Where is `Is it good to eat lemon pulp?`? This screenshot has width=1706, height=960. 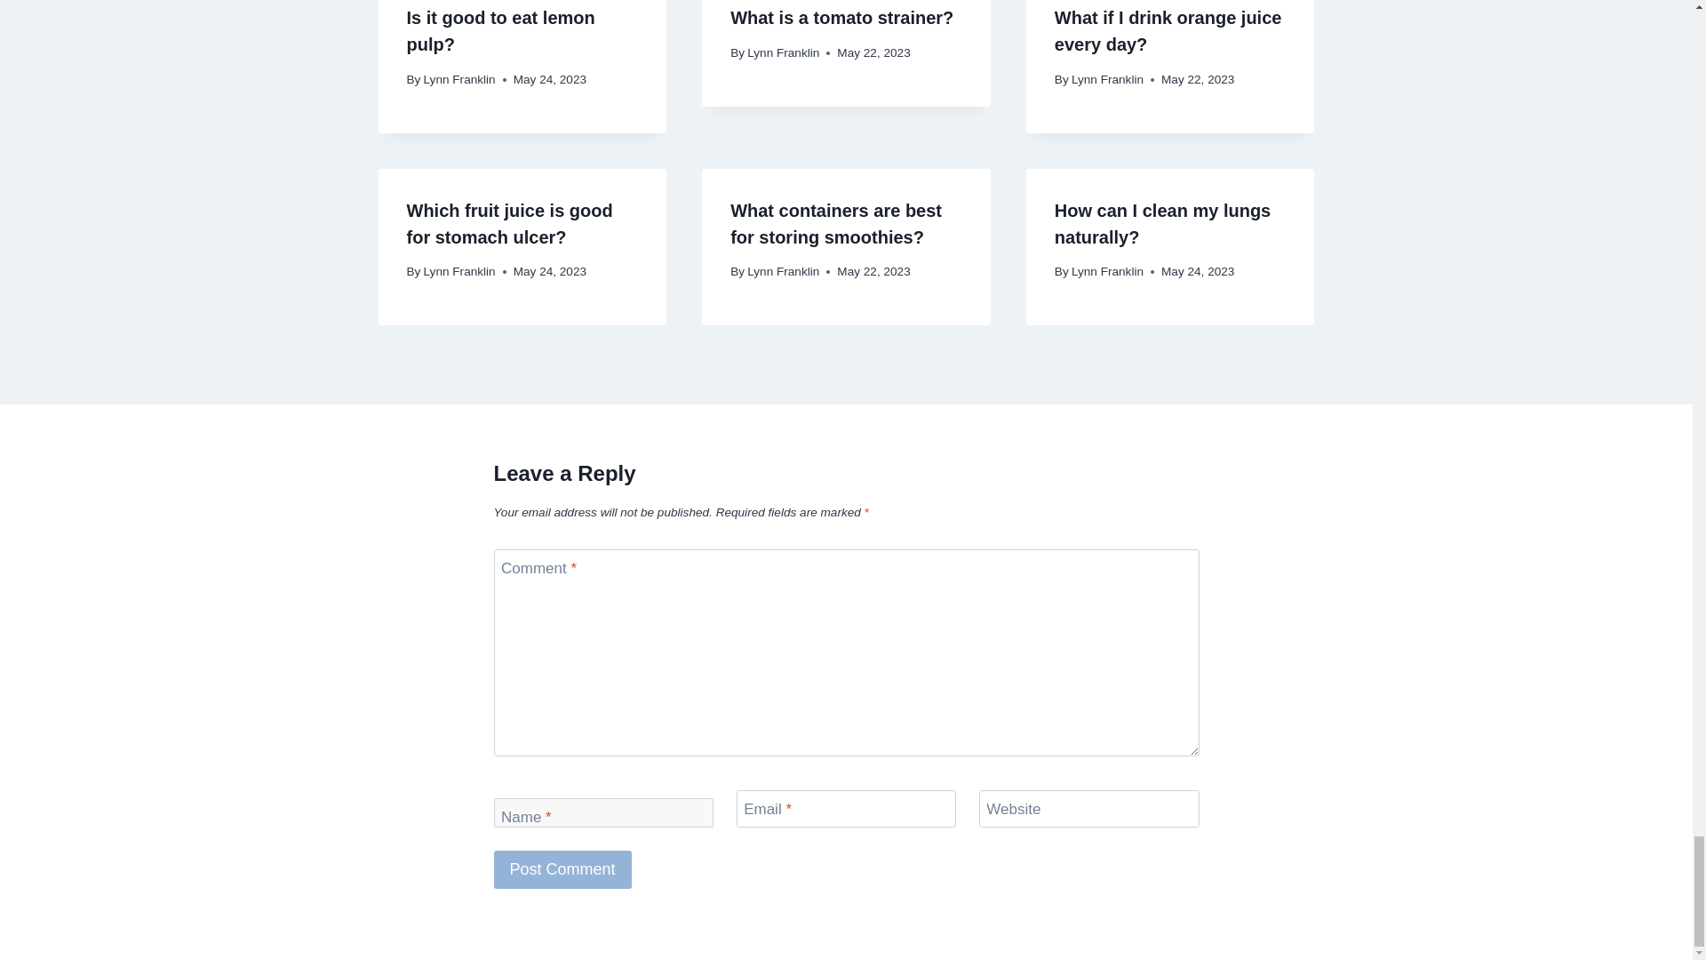 Is it good to eat lemon pulp? is located at coordinates (501, 30).